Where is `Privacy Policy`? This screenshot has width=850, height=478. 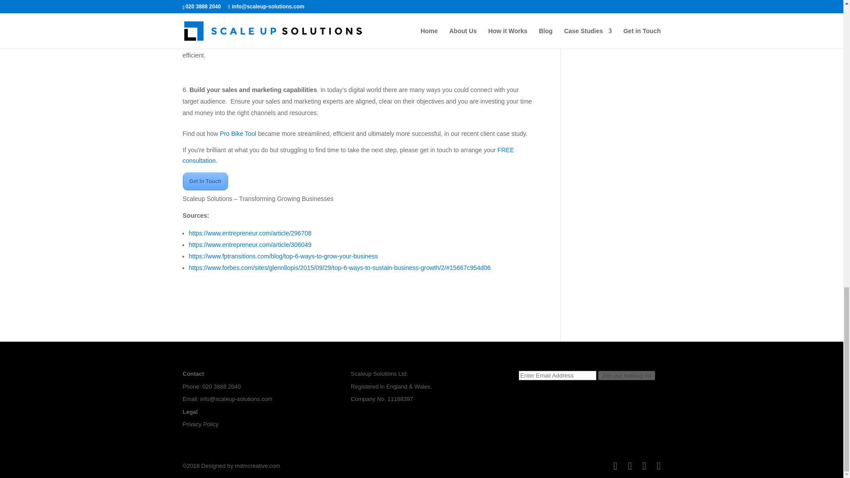
Privacy Policy is located at coordinates (200, 424).